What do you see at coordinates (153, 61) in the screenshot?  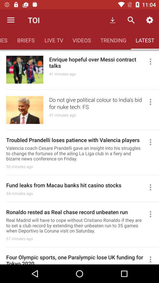 I see `more options` at bounding box center [153, 61].